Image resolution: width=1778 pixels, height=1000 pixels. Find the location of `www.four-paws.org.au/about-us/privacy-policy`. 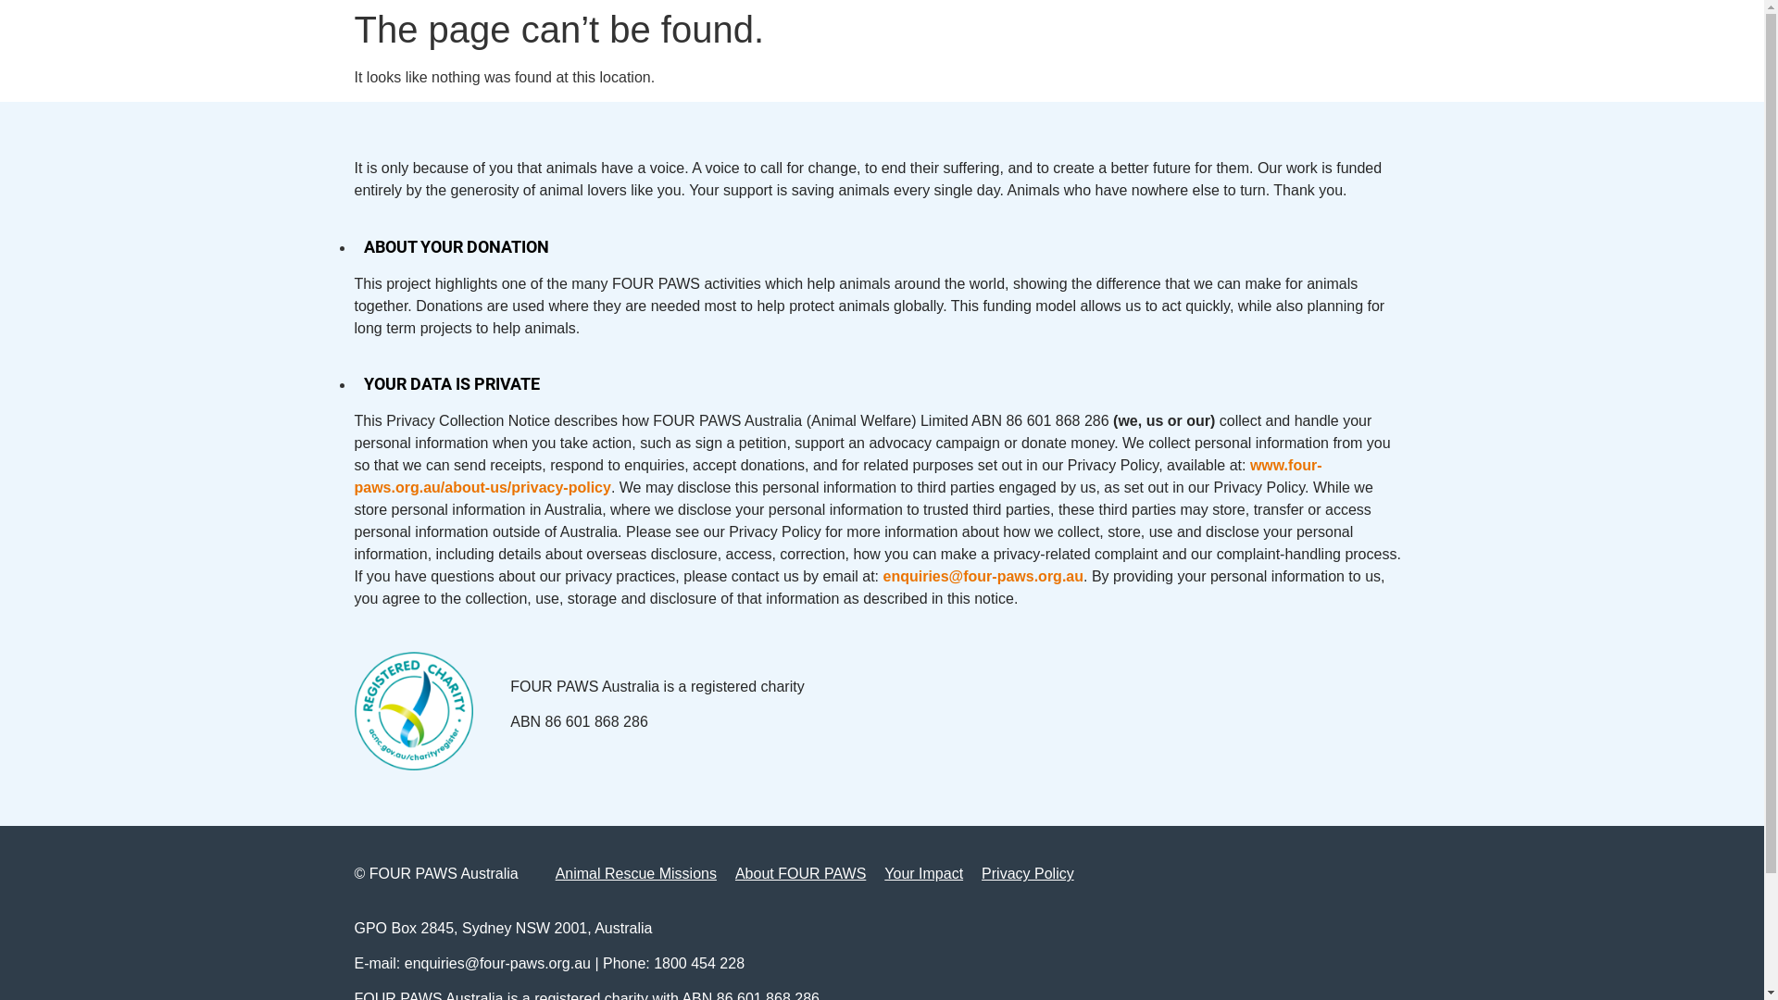

www.four-paws.org.au/about-us/privacy-policy is located at coordinates (837, 476).